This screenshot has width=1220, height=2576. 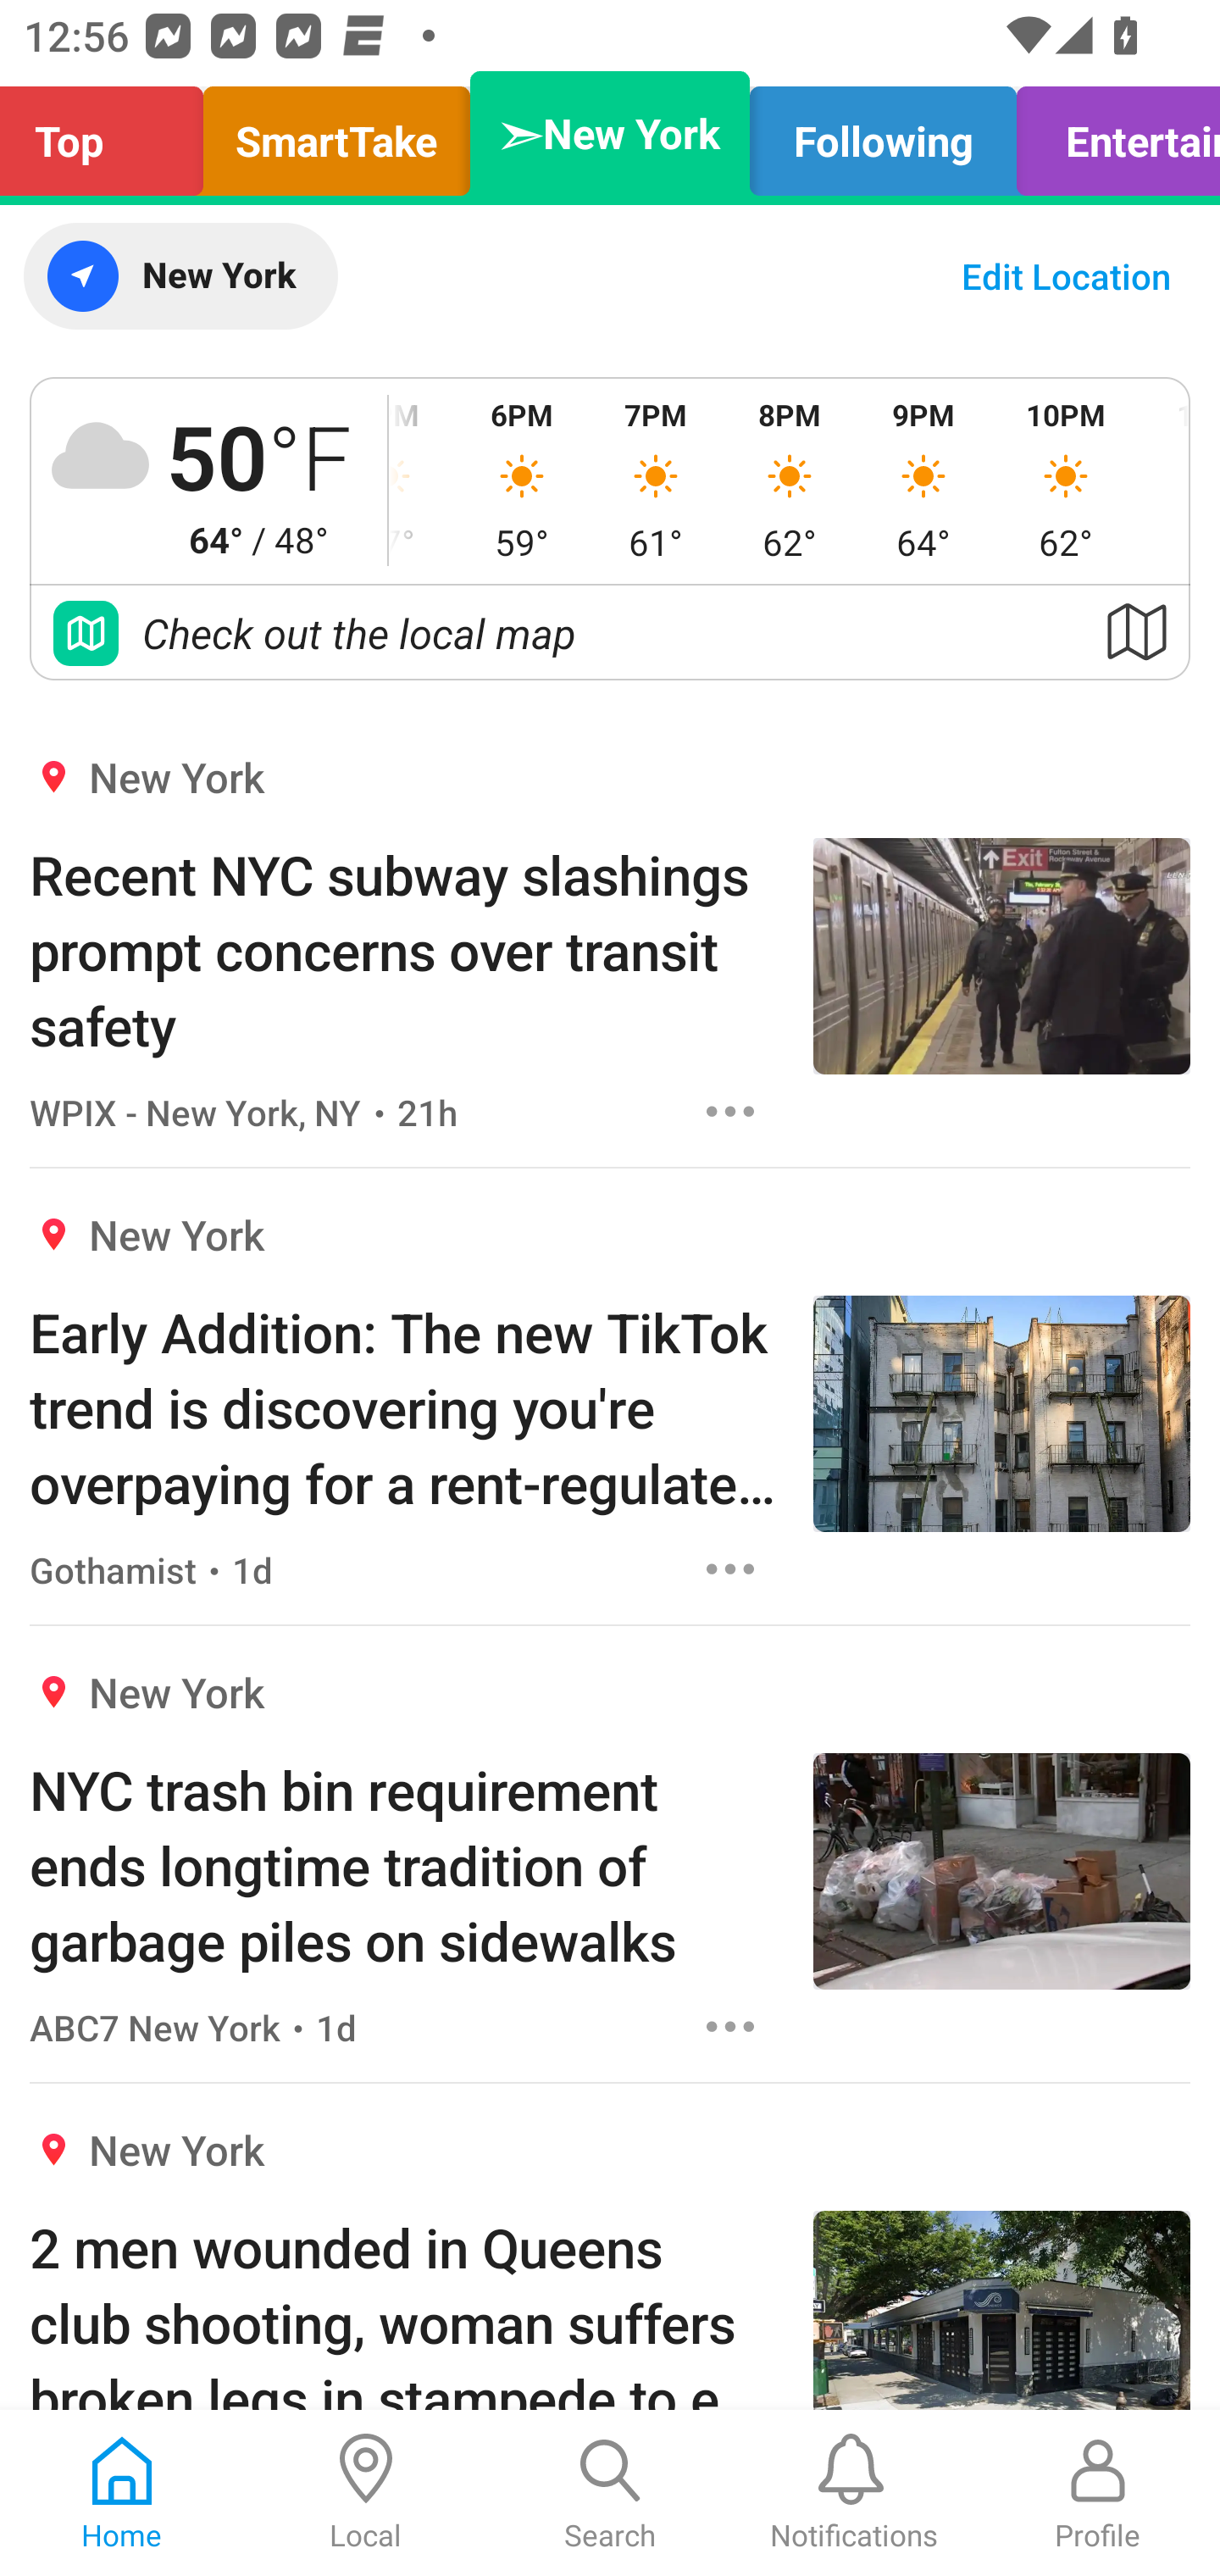 What do you see at coordinates (854, 2493) in the screenshot?
I see `Notifications` at bounding box center [854, 2493].